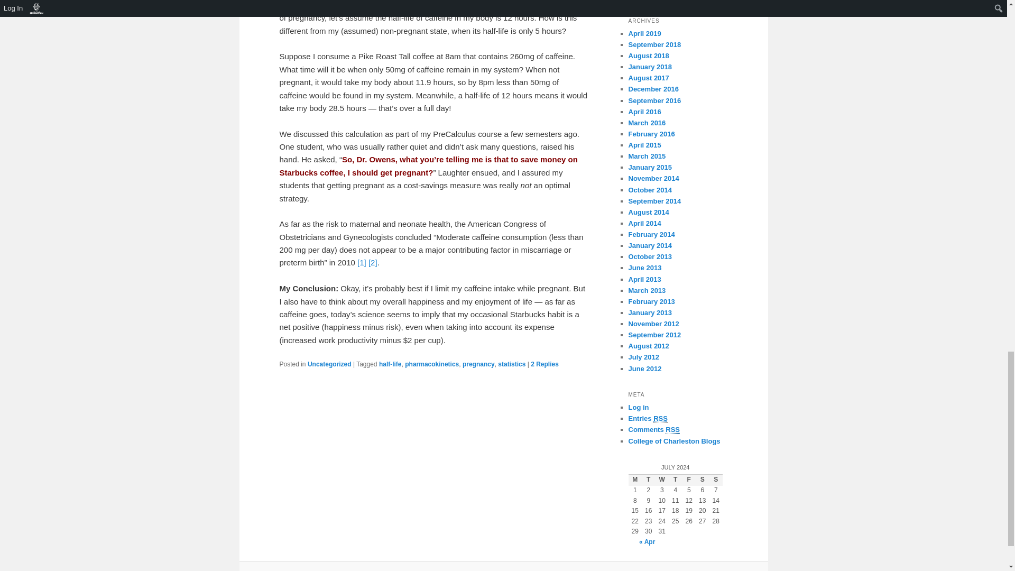 The height and width of the screenshot is (571, 1015). What do you see at coordinates (673, 441) in the screenshot?
I see `Powered by College of Charleston Blogs` at bounding box center [673, 441].